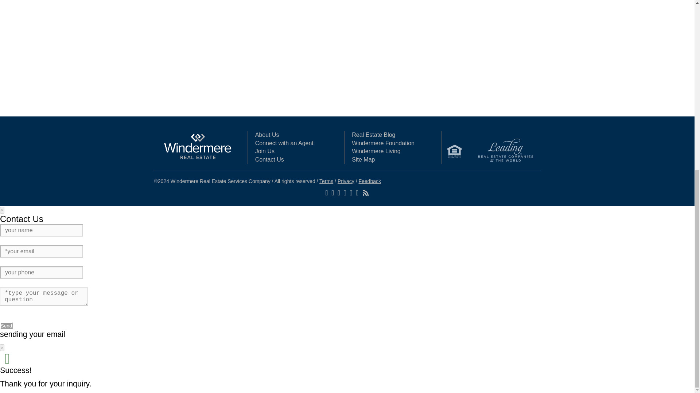 This screenshot has height=393, width=700. I want to click on Send, so click(6, 326).